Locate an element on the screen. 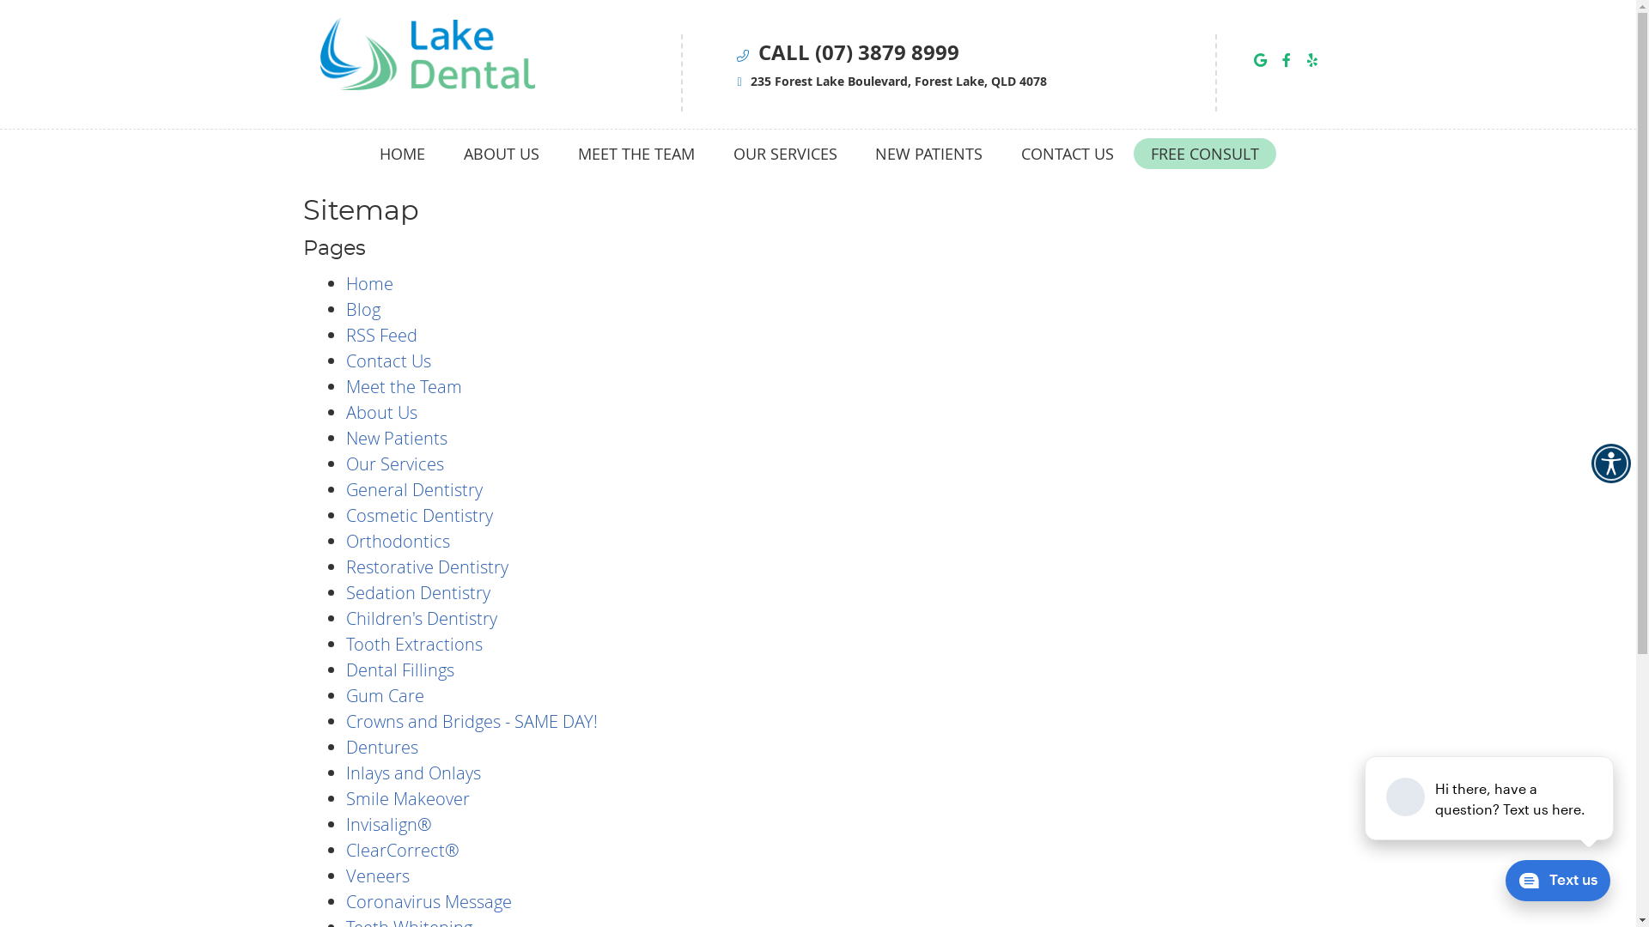 Image resolution: width=1649 pixels, height=927 pixels. Crowns and Bridges - SAME DAY! is located at coordinates (471, 721).